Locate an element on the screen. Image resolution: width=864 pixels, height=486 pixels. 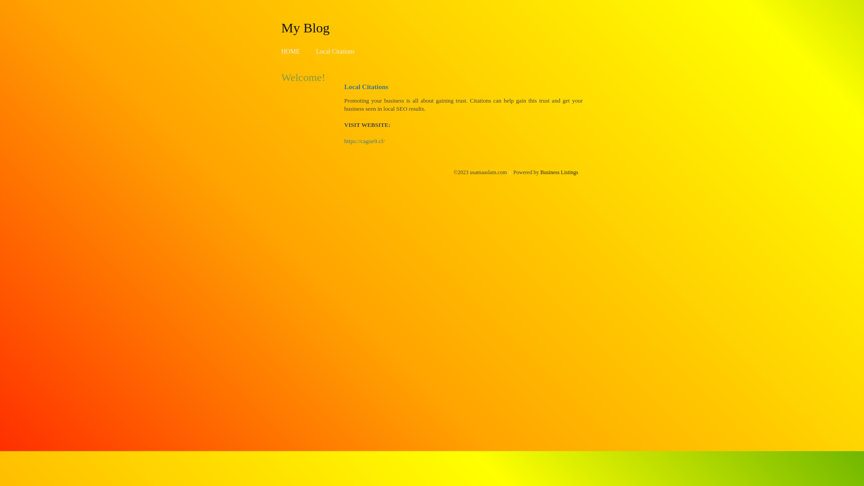
https://cague9.cf/ is located at coordinates (364, 141).